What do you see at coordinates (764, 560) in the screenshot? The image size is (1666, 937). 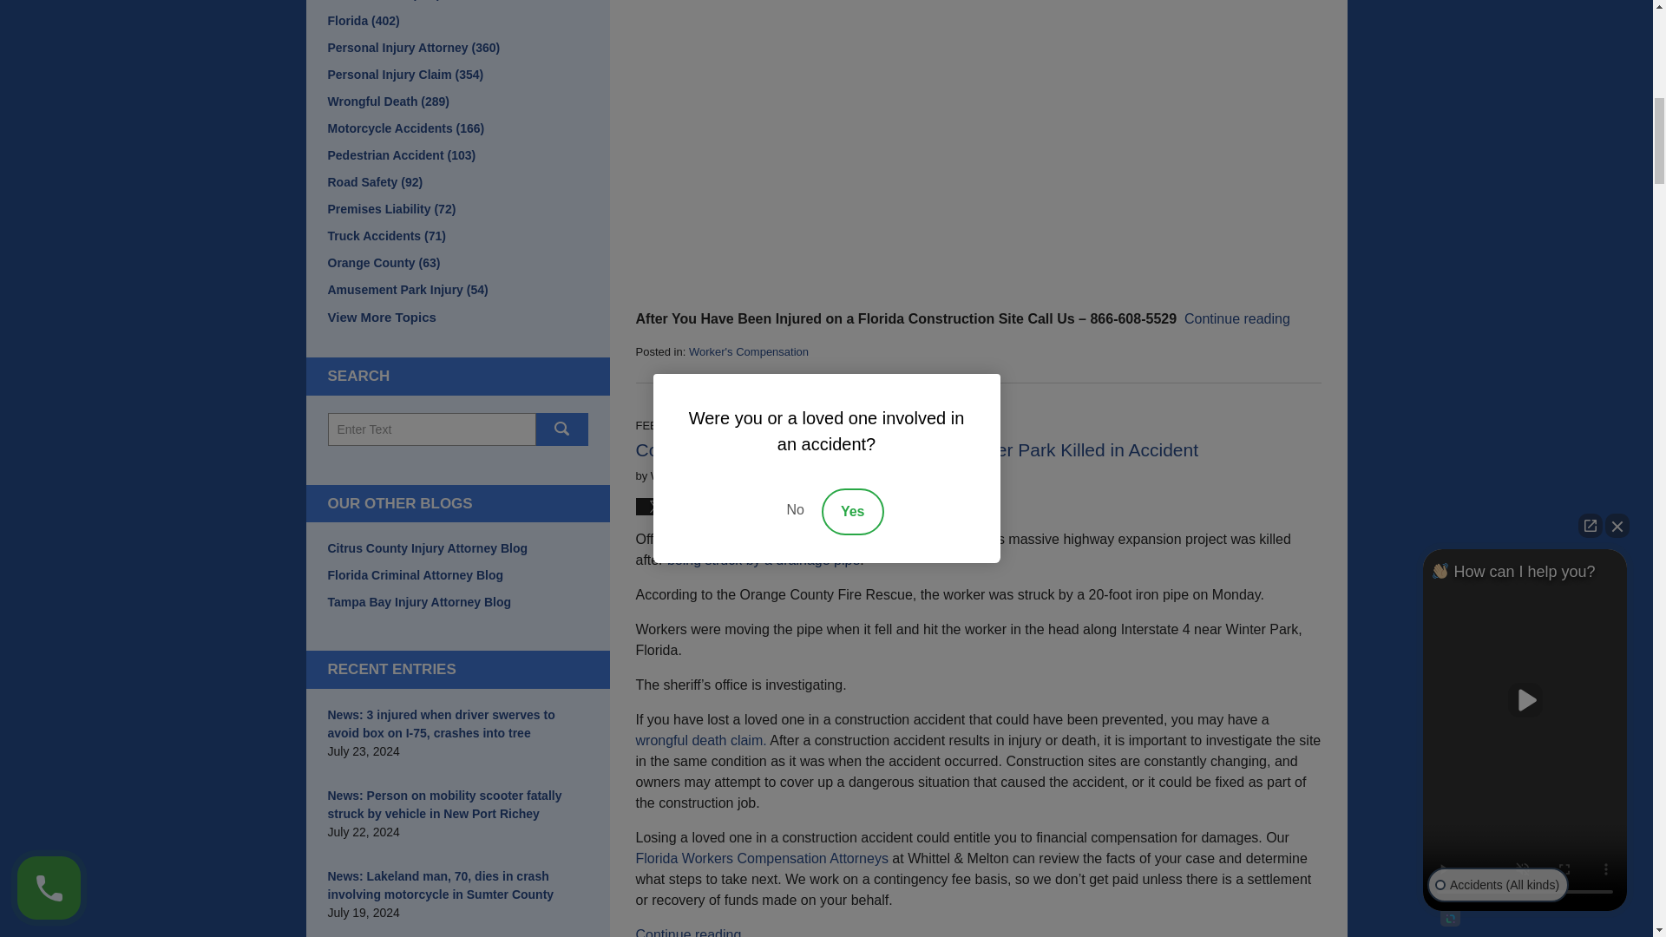 I see `being struck by a drainage pipe` at bounding box center [764, 560].